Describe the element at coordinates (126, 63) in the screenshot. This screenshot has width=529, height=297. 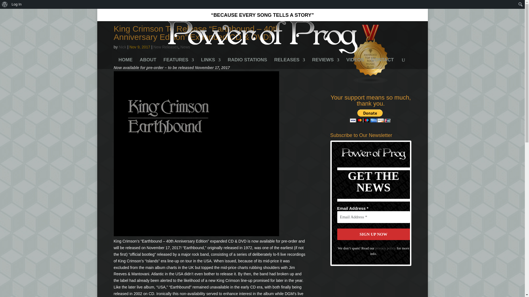
I see `HOME` at that location.